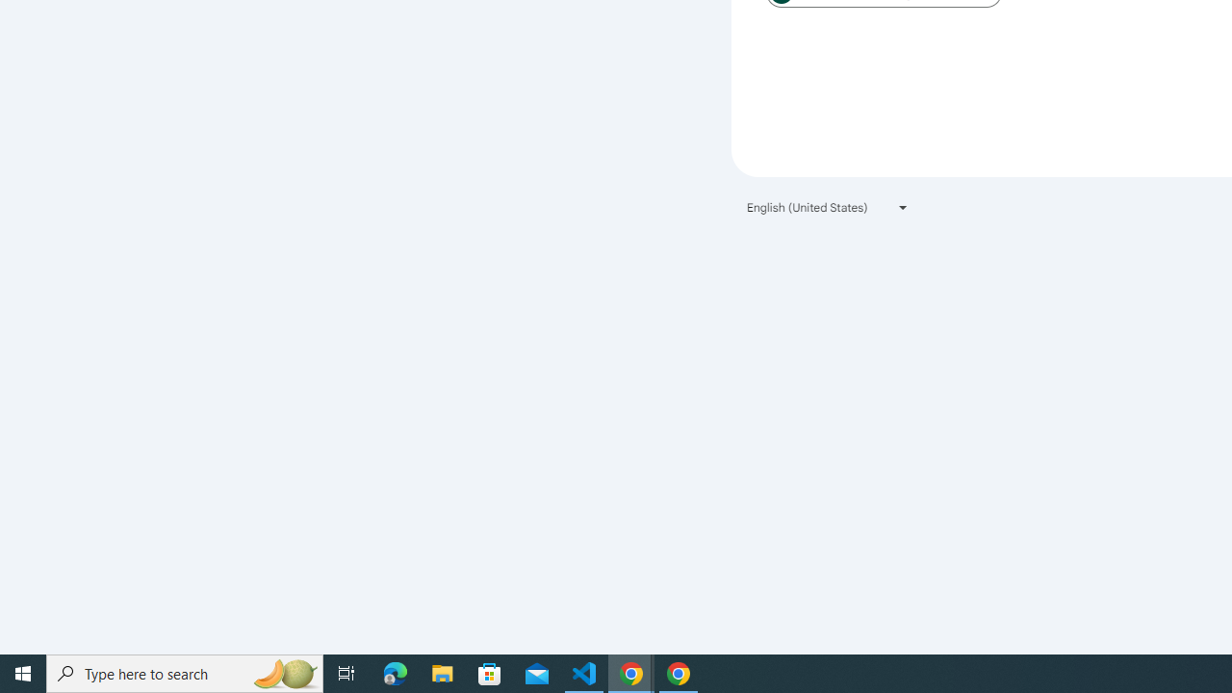  Describe the element at coordinates (828, 206) in the screenshot. I see `English (United States)` at that location.